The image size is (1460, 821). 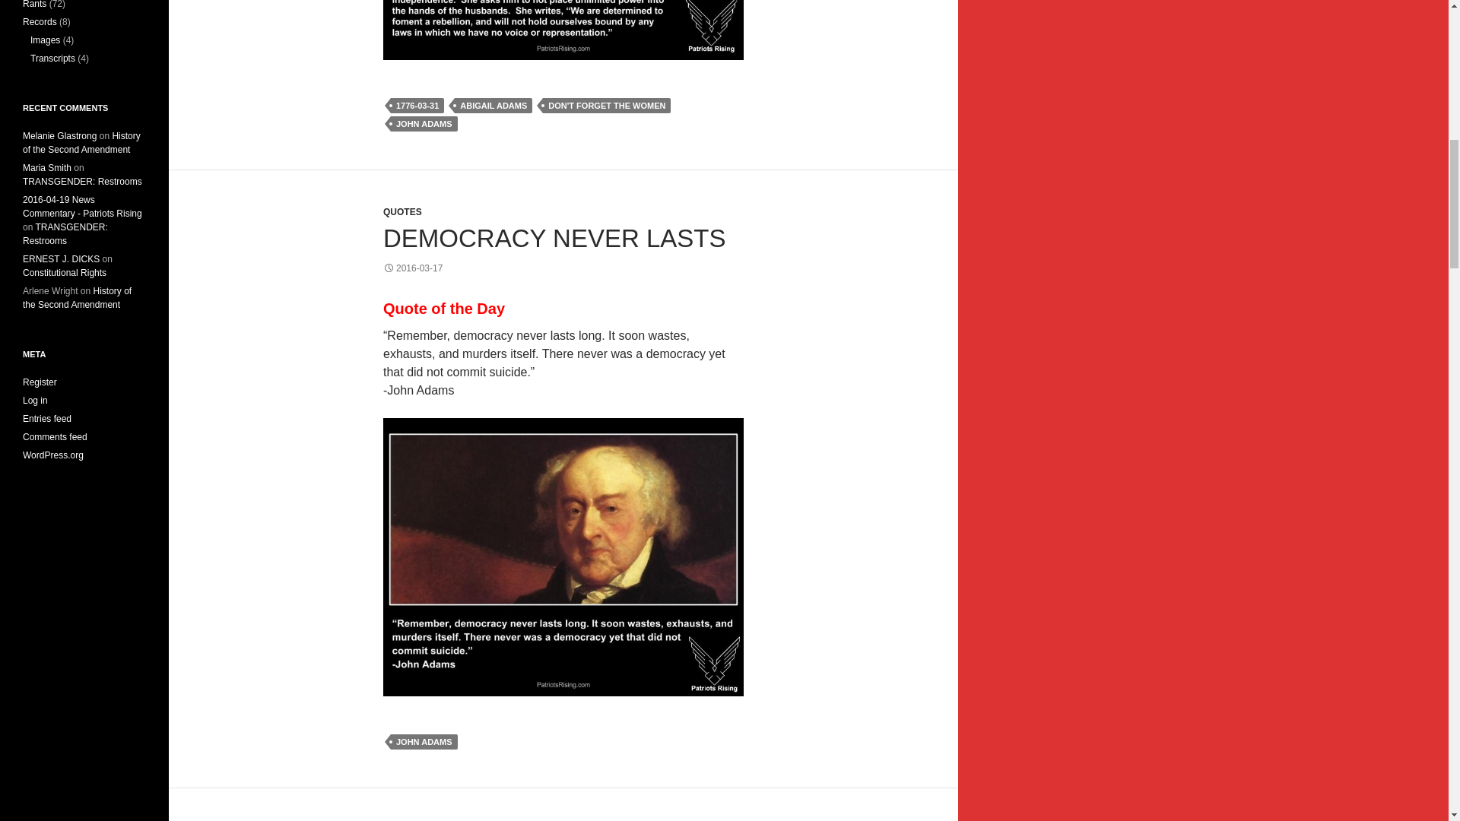 What do you see at coordinates (424, 742) in the screenshot?
I see `JOHN ADAMS` at bounding box center [424, 742].